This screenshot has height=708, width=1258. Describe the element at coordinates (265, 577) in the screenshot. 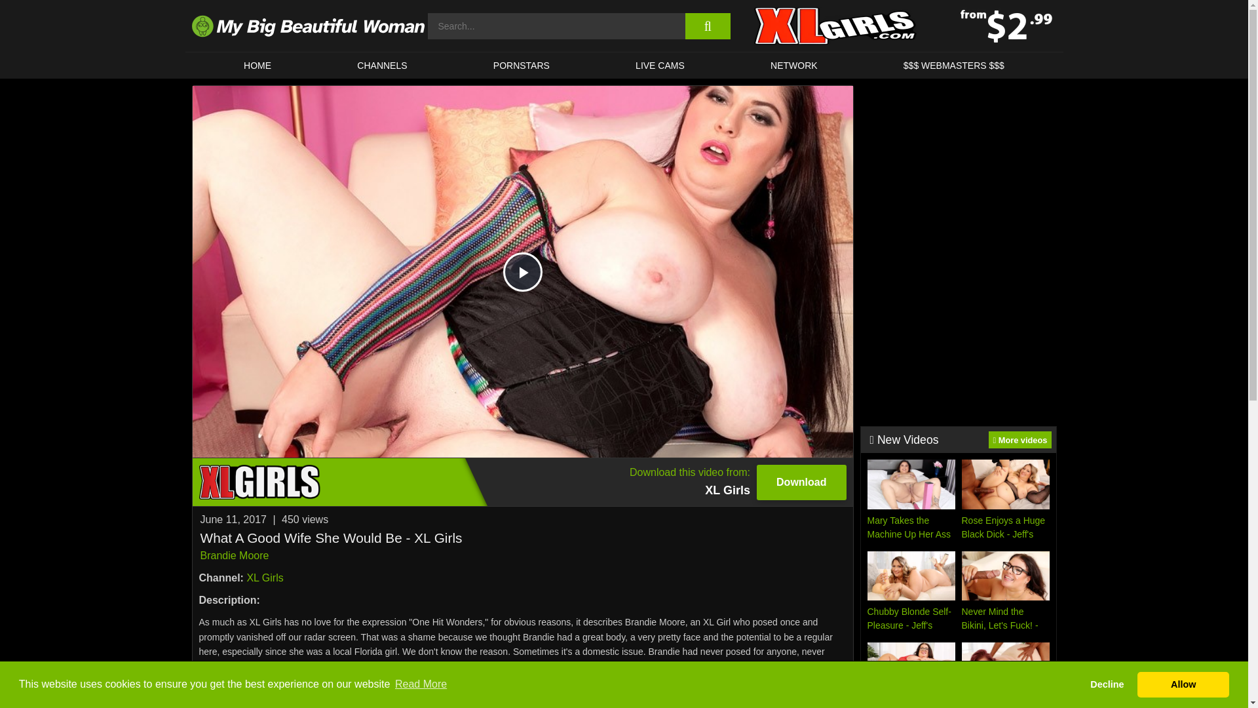

I see `NETWORK` at that location.